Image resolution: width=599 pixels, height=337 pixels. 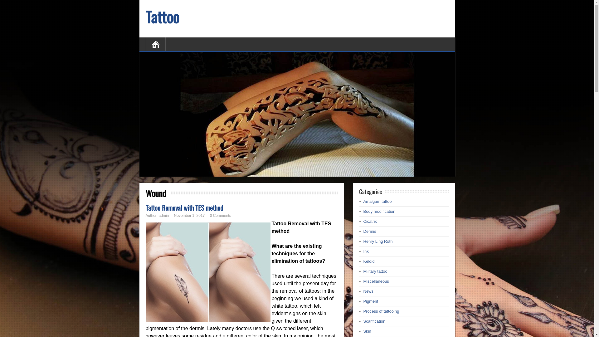 What do you see at coordinates (369, 261) in the screenshot?
I see `Keloid` at bounding box center [369, 261].